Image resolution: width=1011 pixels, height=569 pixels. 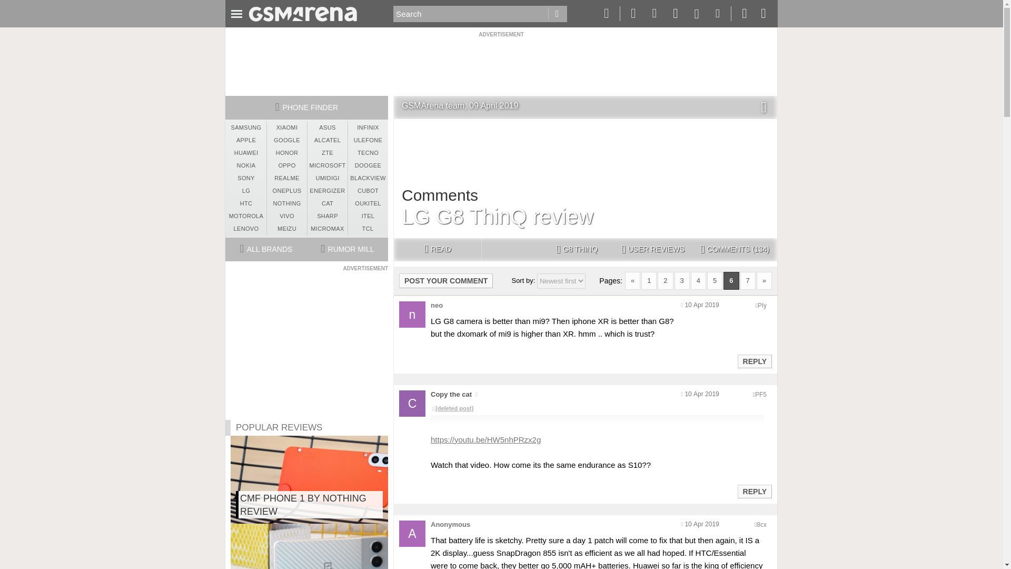 What do you see at coordinates (446, 280) in the screenshot?
I see `POST YOUR COMMENT` at bounding box center [446, 280].